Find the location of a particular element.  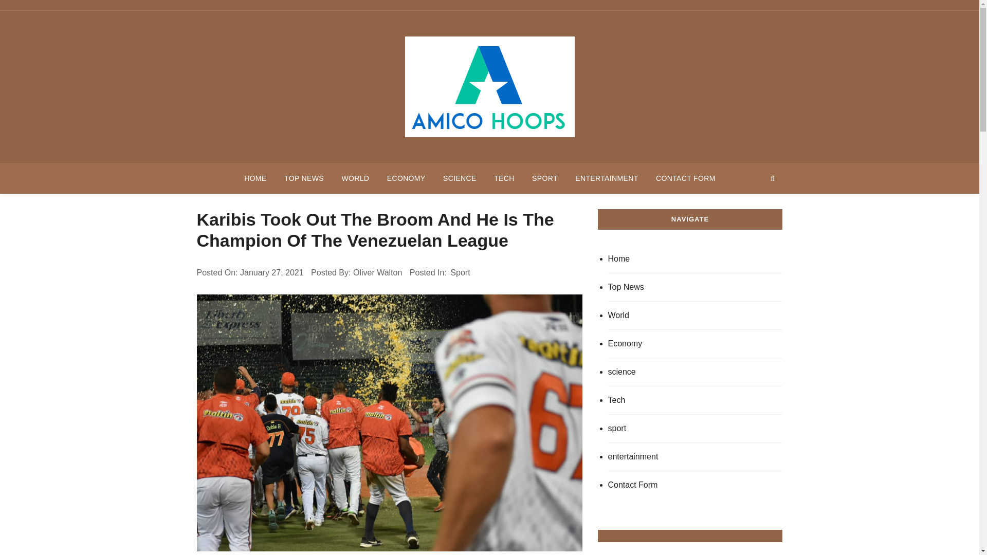

TECH is located at coordinates (504, 178).